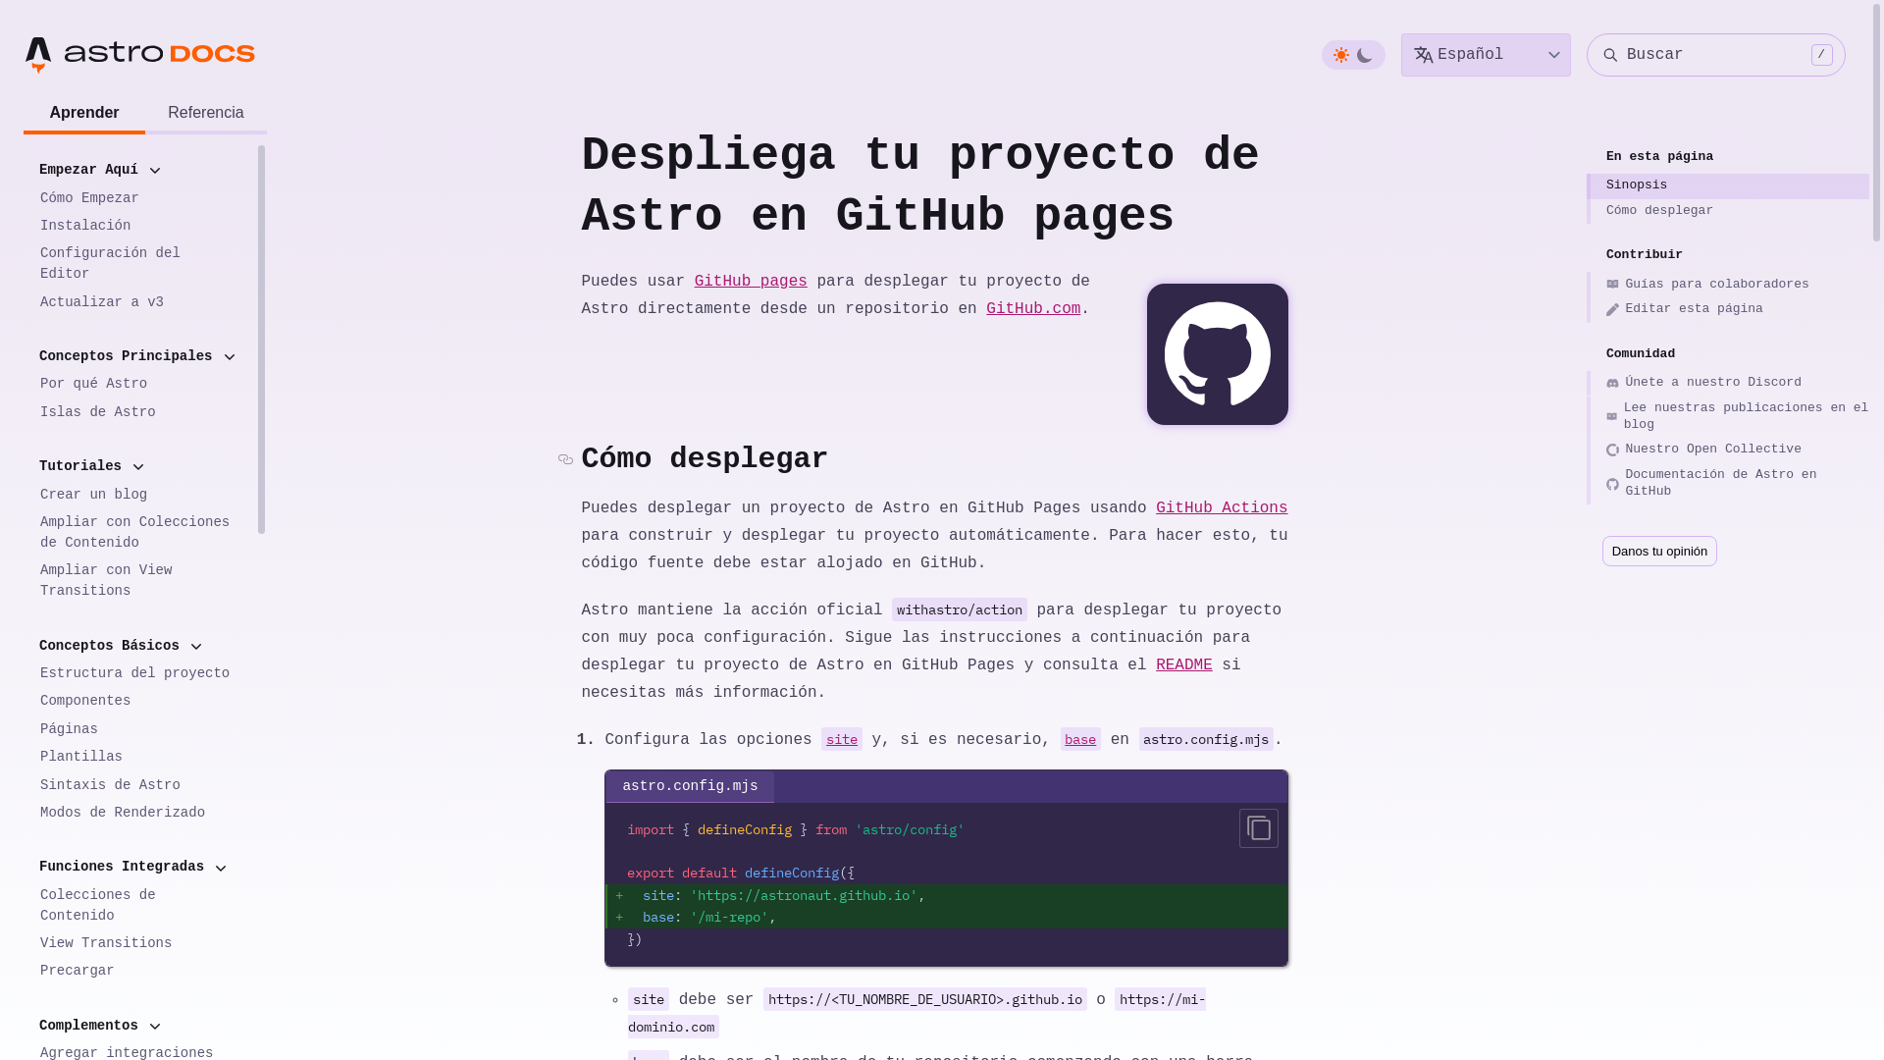 Image resolution: width=1884 pixels, height=1060 pixels. I want to click on Nuestro Open Collective, so click(1728, 450).